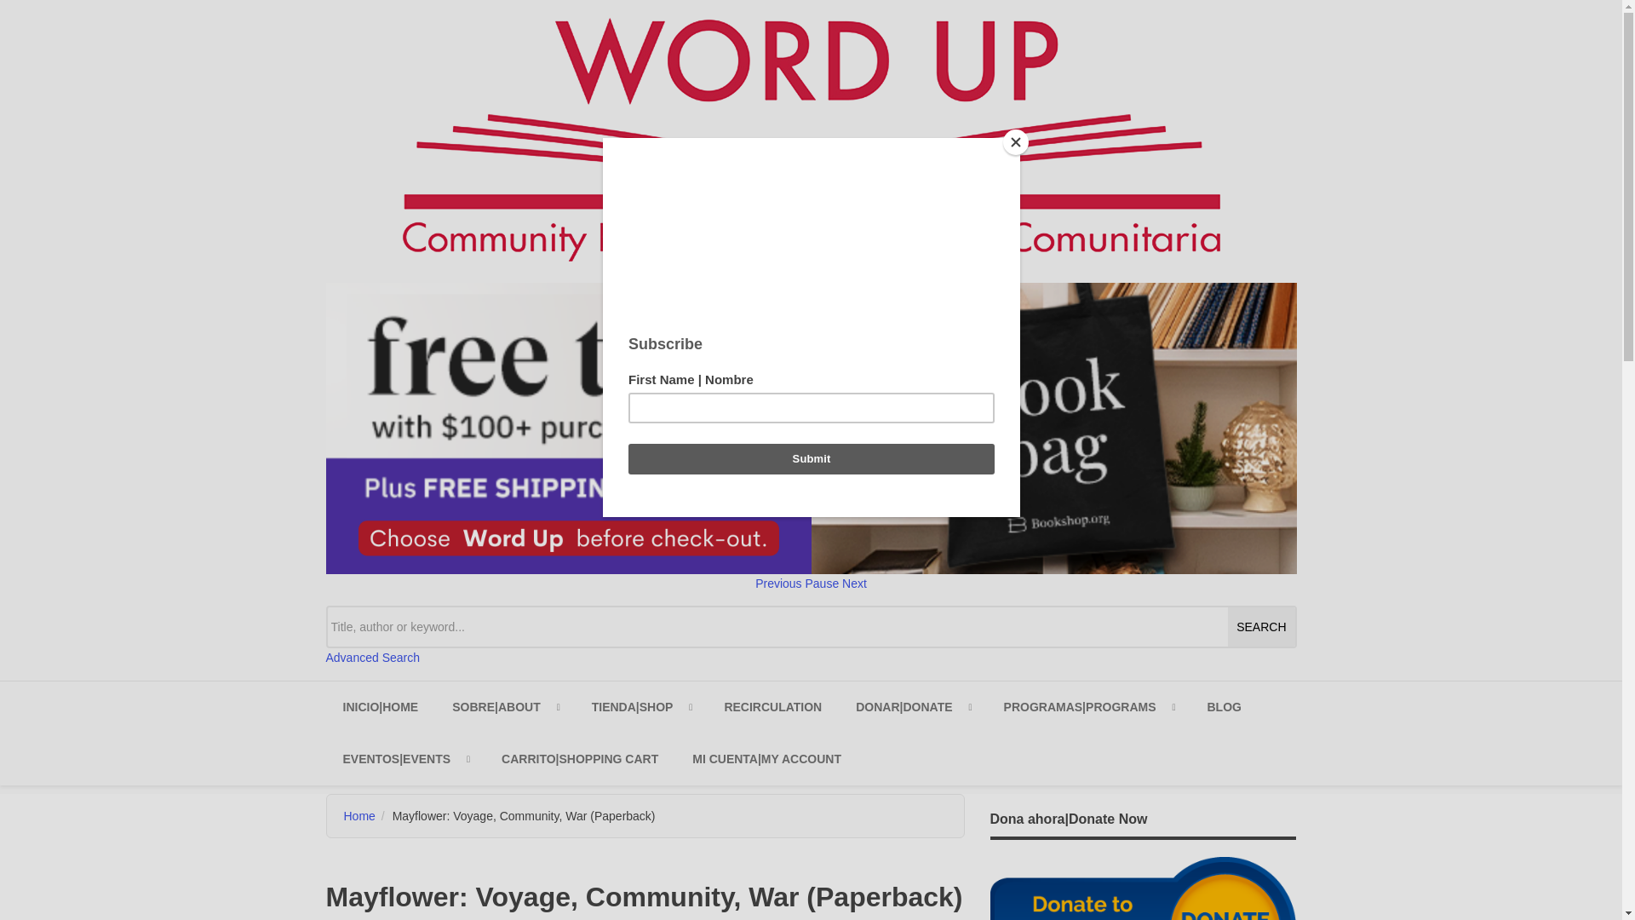  Describe the element at coordinates (373, 657) in the screenshot. I see `Advanced Search` at that location.